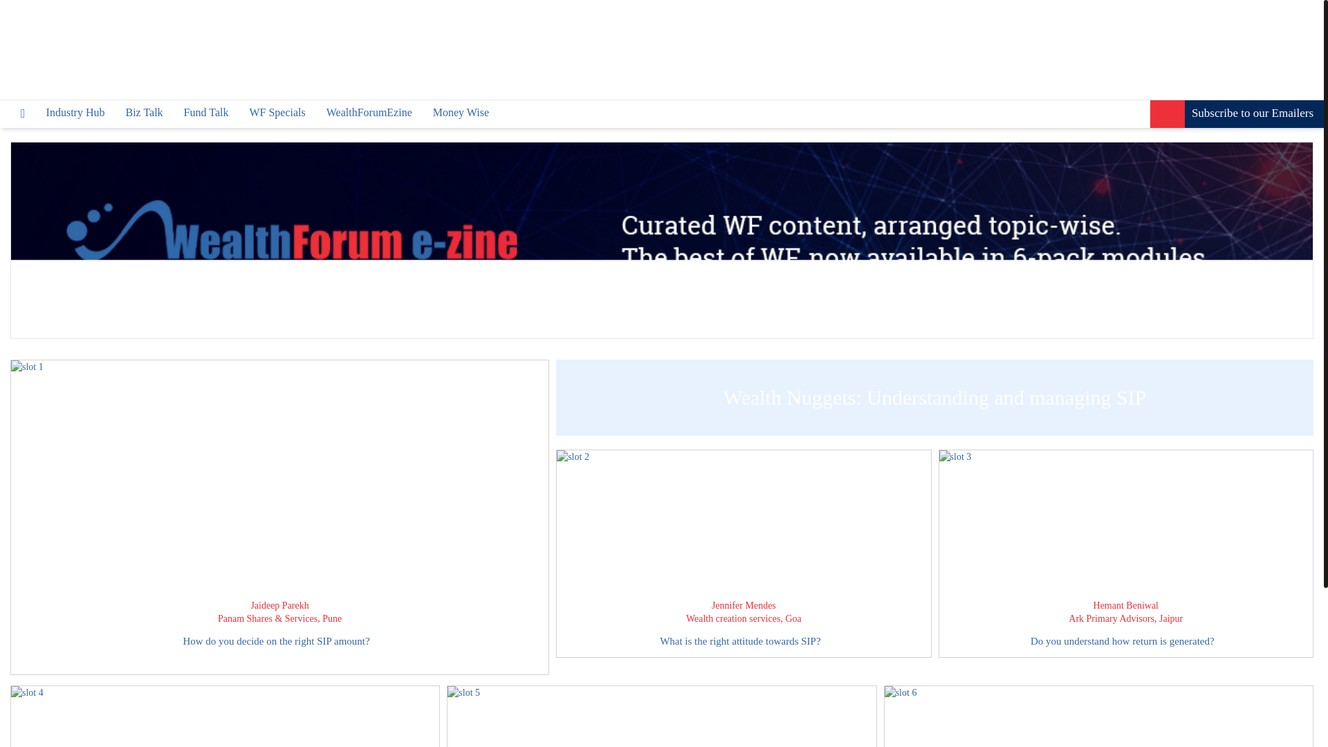 This screenshot has width=1328, height=747. I want to click on WealthForumEzine, so click(369, 112).